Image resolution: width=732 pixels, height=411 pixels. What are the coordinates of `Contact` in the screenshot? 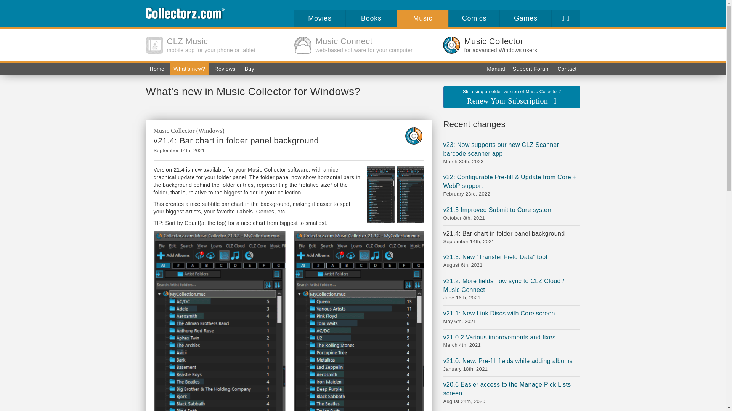 It's located at (236, 141).